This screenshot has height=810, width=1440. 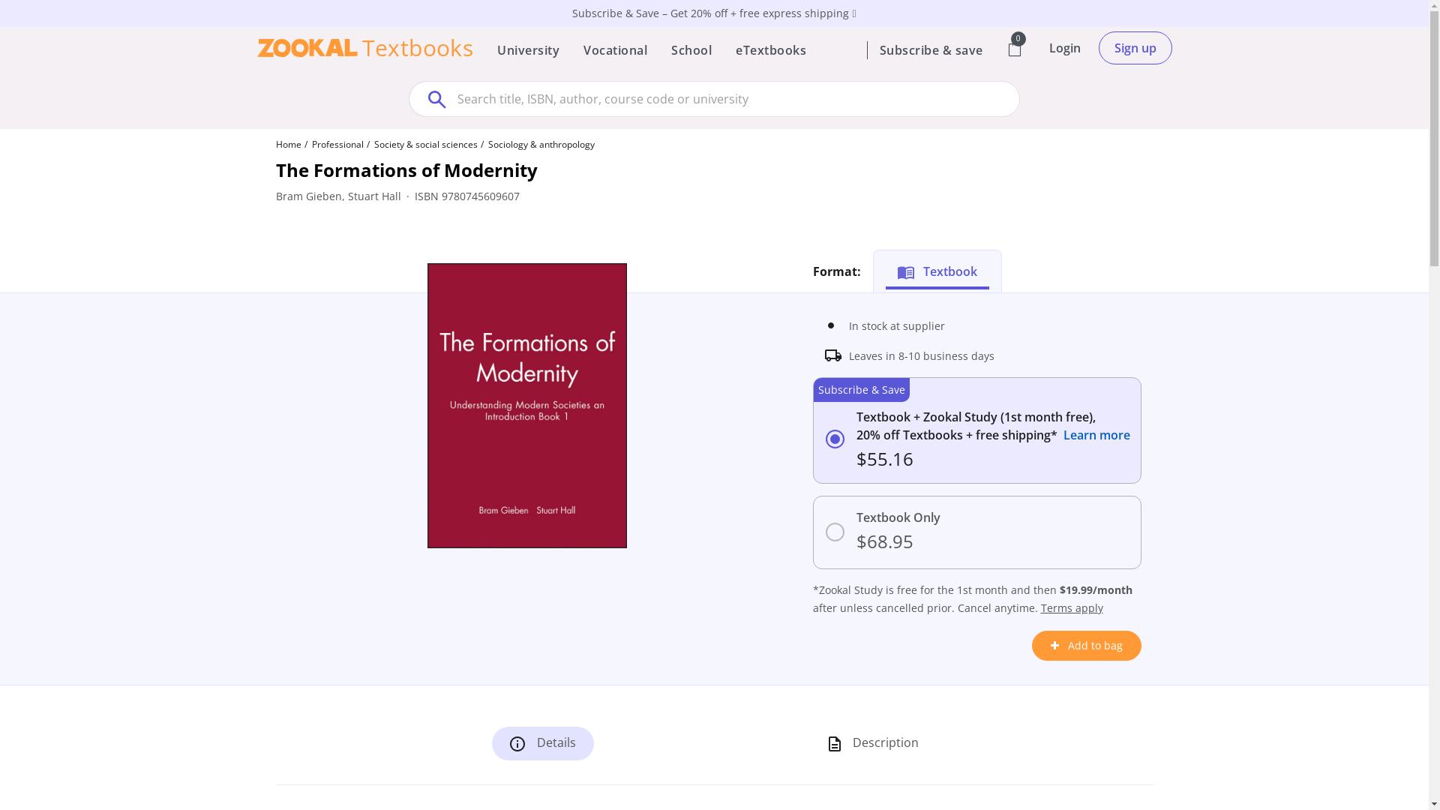 What do you see at coordinates (1072, 607) in the screenshot?
I see `Terms apply` at bounding box center [1072, 607].